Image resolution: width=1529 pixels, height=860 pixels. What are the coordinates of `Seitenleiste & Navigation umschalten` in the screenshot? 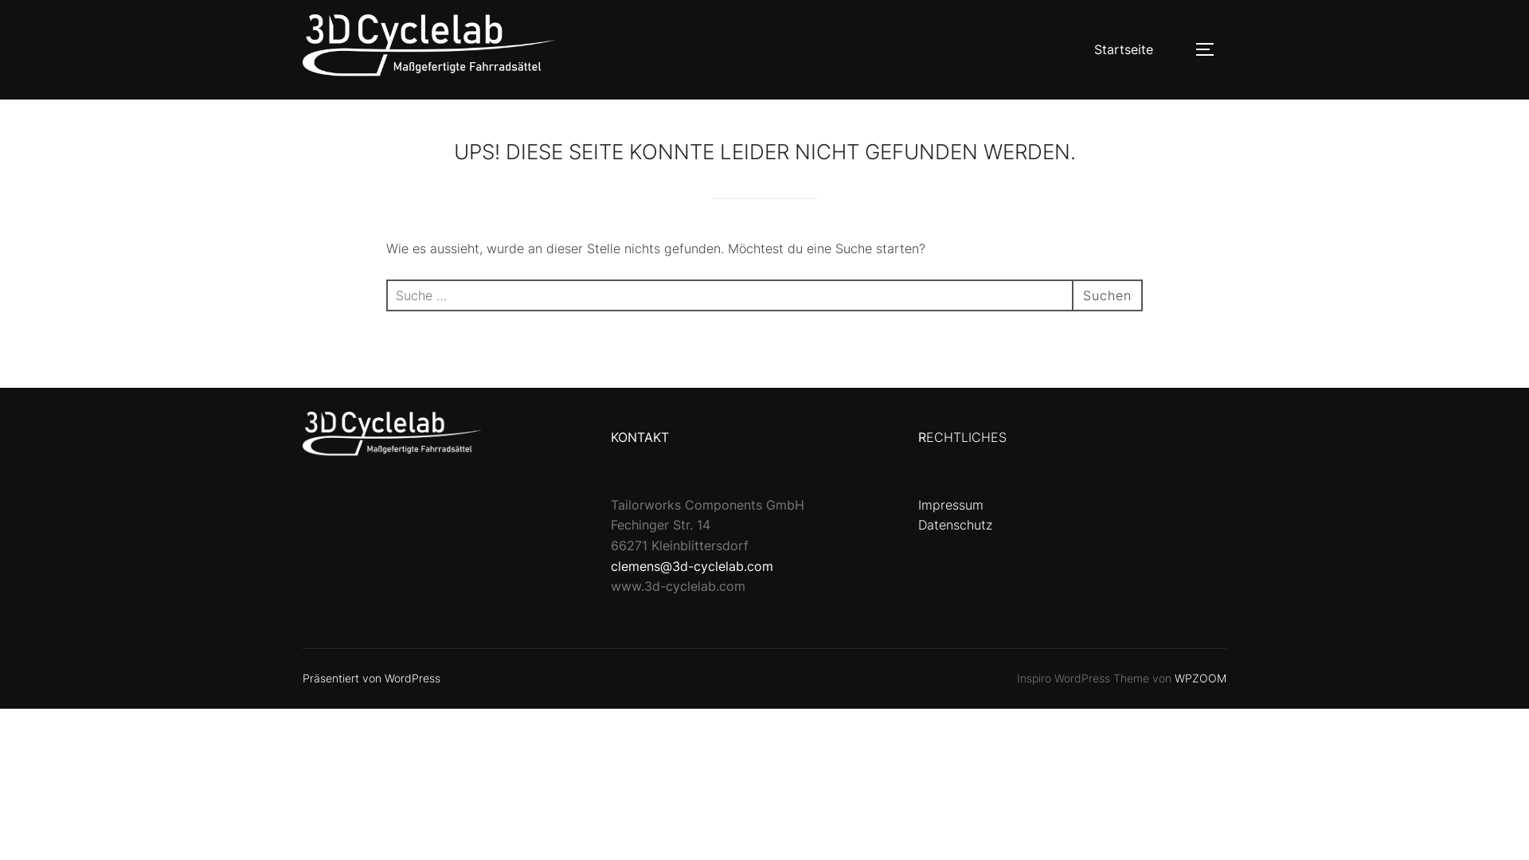 It's located at (1210, 49).